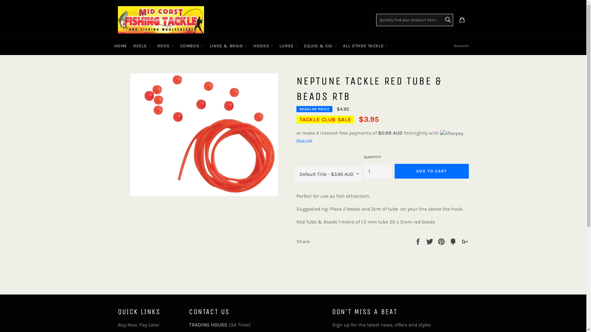 The width and height of the screenshot is (591, 332). I want to click on Cart, so click(462, 20).